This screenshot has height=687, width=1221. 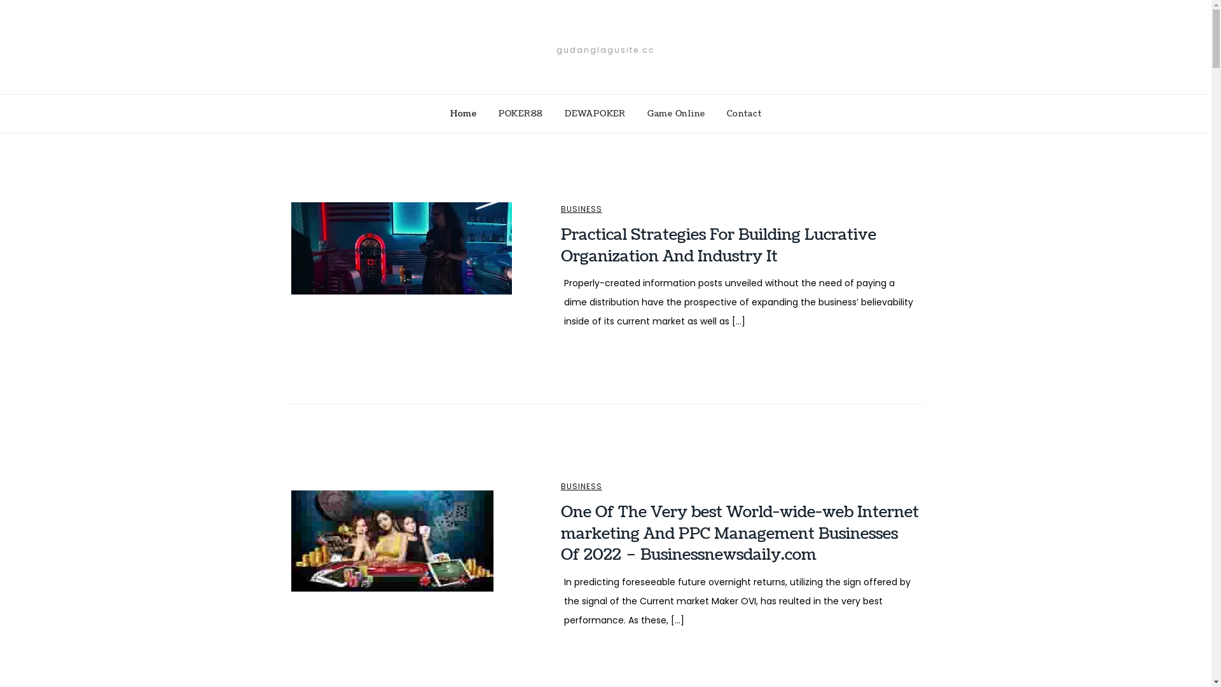 I want to click on BUSINESS, so click(x=581, y=209).